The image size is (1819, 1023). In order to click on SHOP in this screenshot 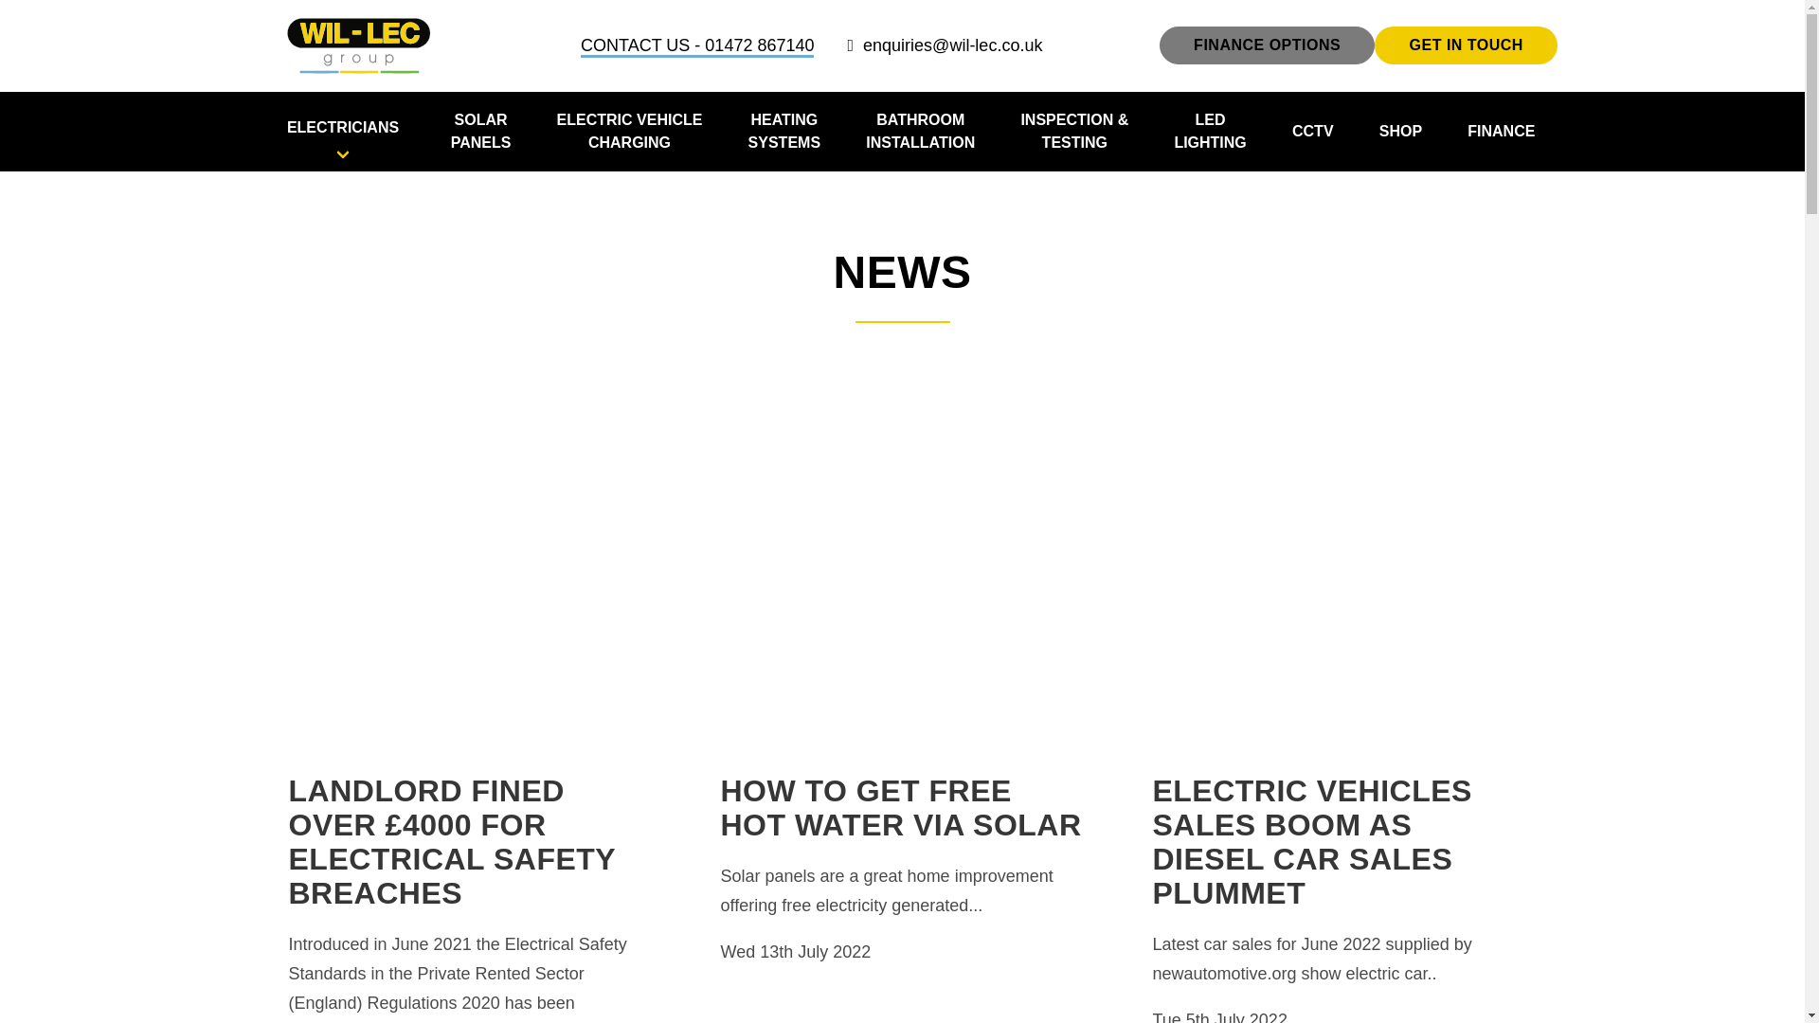, I will do `click(630, 132)`.